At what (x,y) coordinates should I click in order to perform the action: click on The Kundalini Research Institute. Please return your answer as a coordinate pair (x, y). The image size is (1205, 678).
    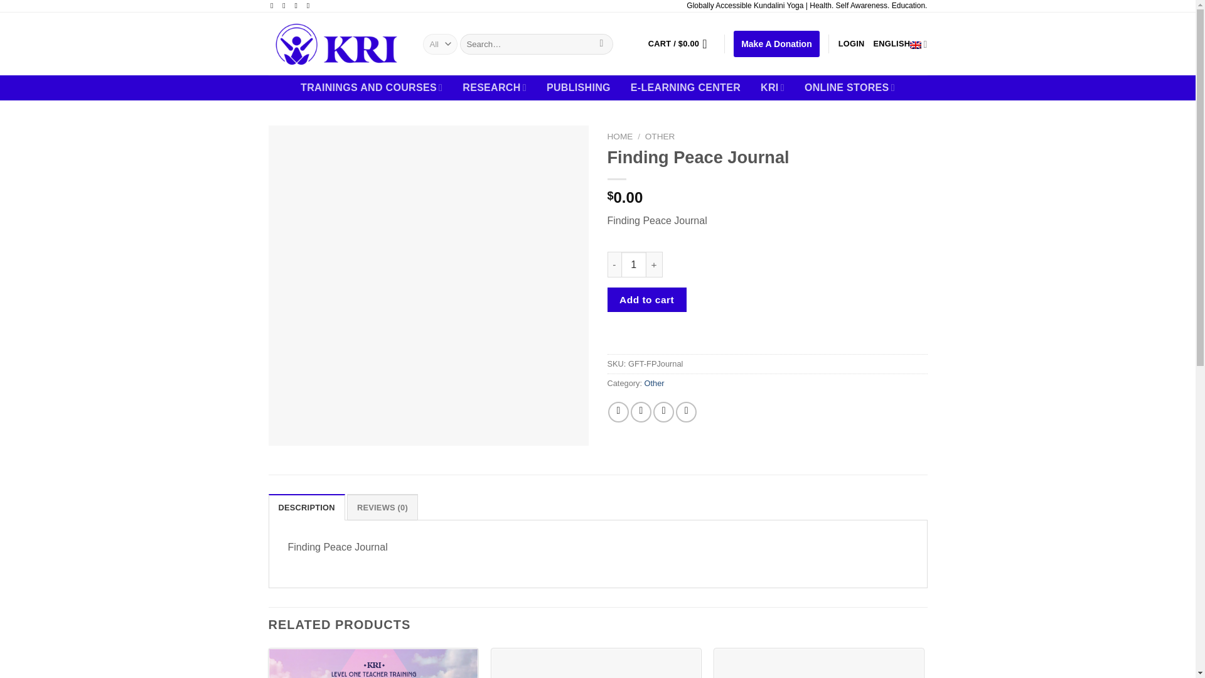
    Looking at the image, I should click on (336, 44).